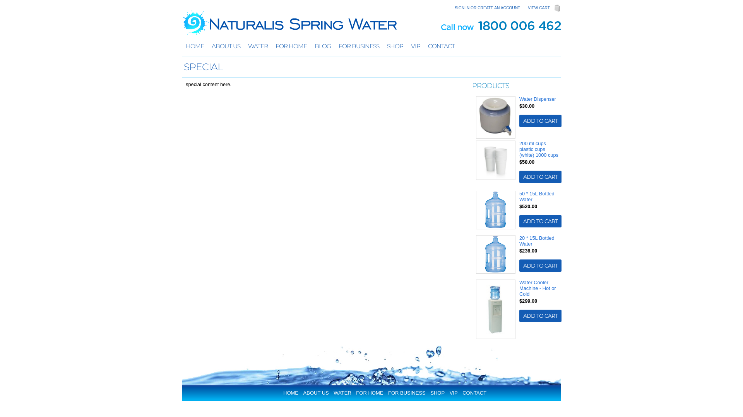  Describe the element at coordinates (293, 393) in the screenshot. I see `HOME` at that location.